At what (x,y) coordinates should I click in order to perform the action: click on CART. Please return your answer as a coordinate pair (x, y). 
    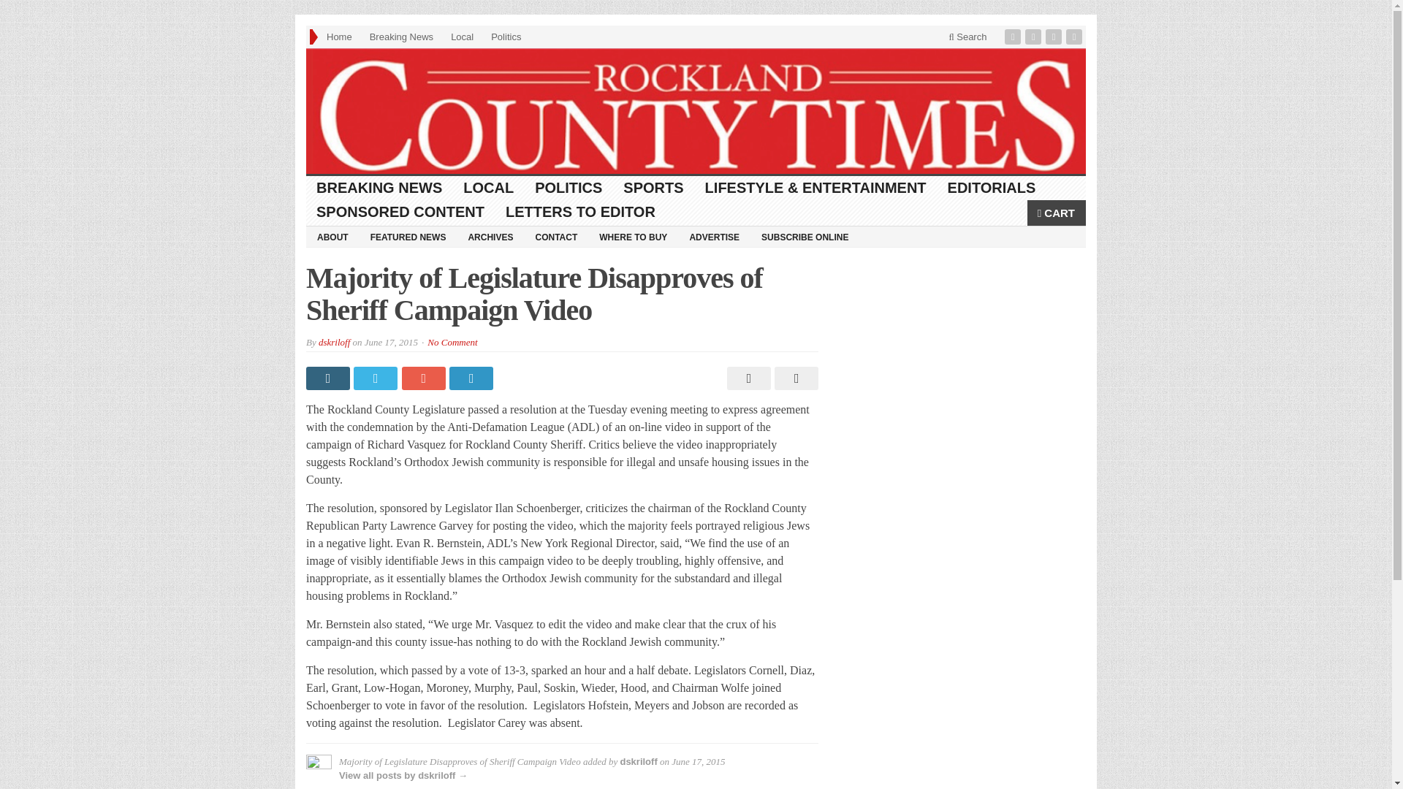
    Looking at the image, I should click on (1057, 213).